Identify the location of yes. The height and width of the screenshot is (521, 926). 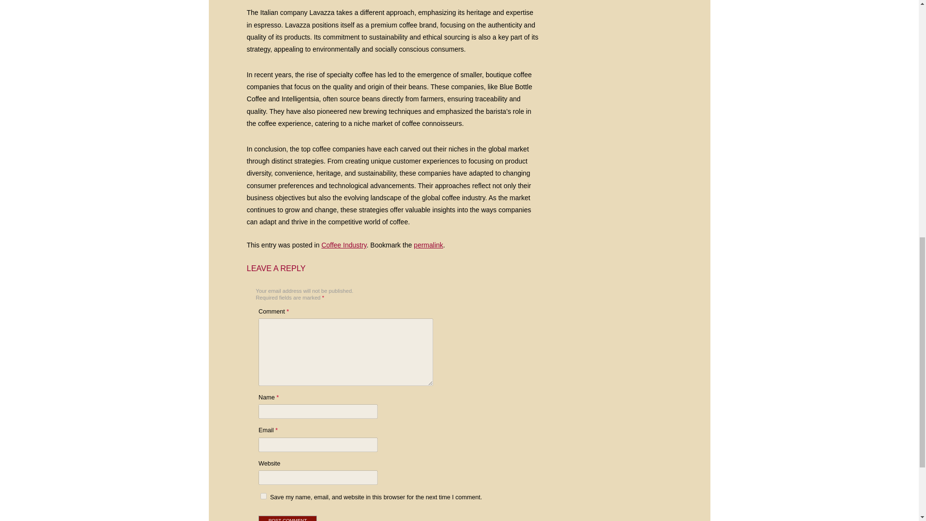
(263, 496).